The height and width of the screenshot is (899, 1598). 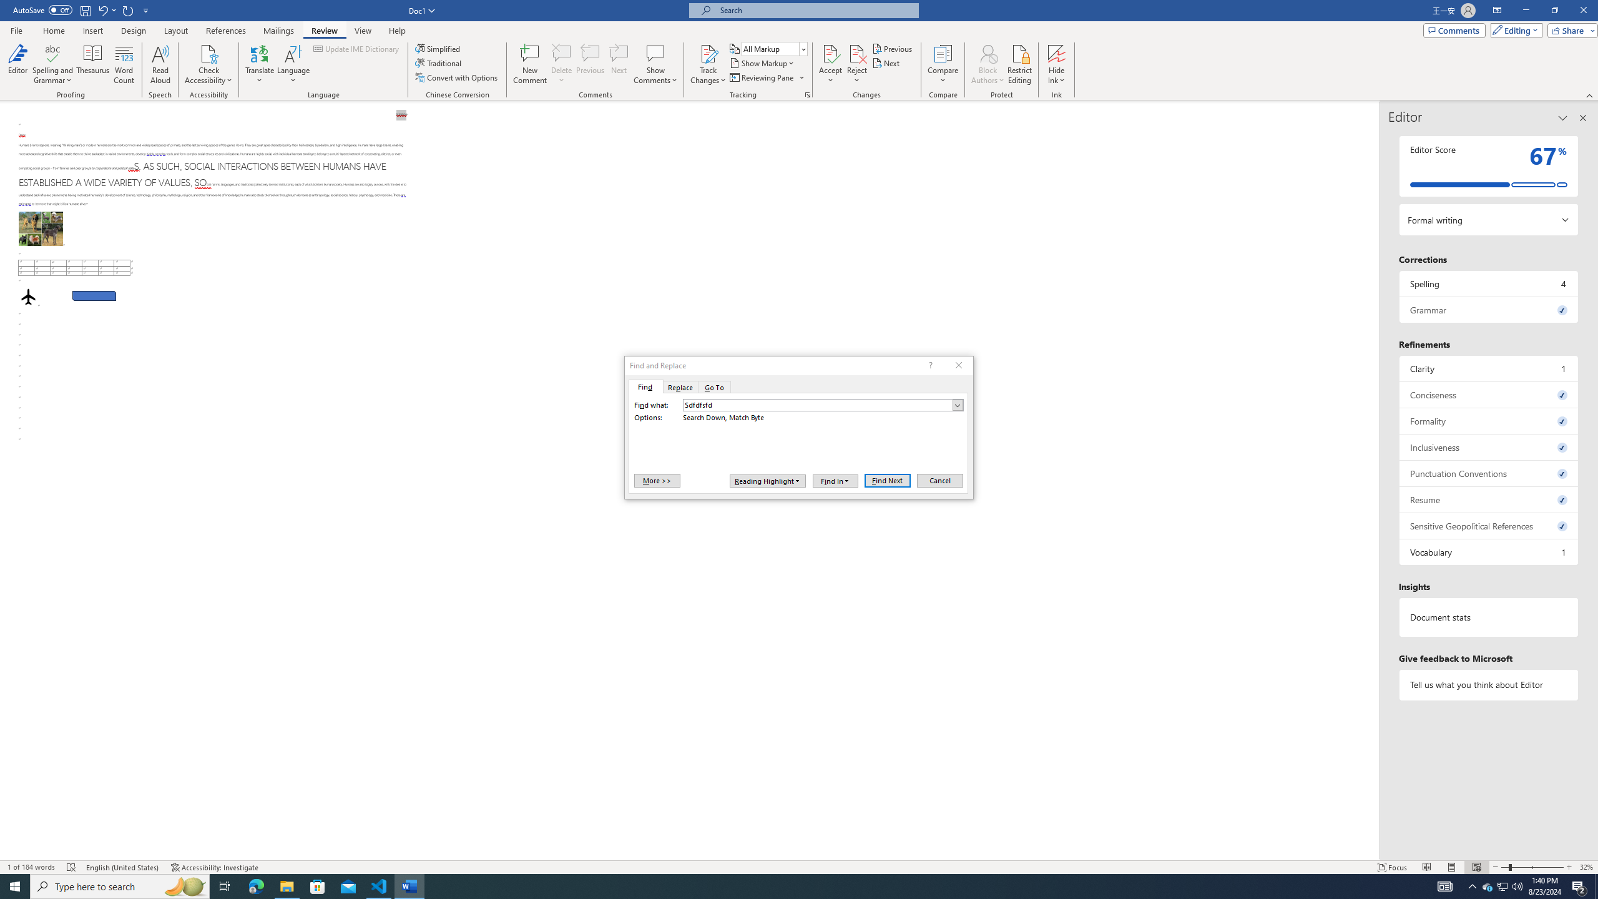 I want to click on Conciseness, 0 issues. Press space or enter to review items., so click(x=1489, y=395).